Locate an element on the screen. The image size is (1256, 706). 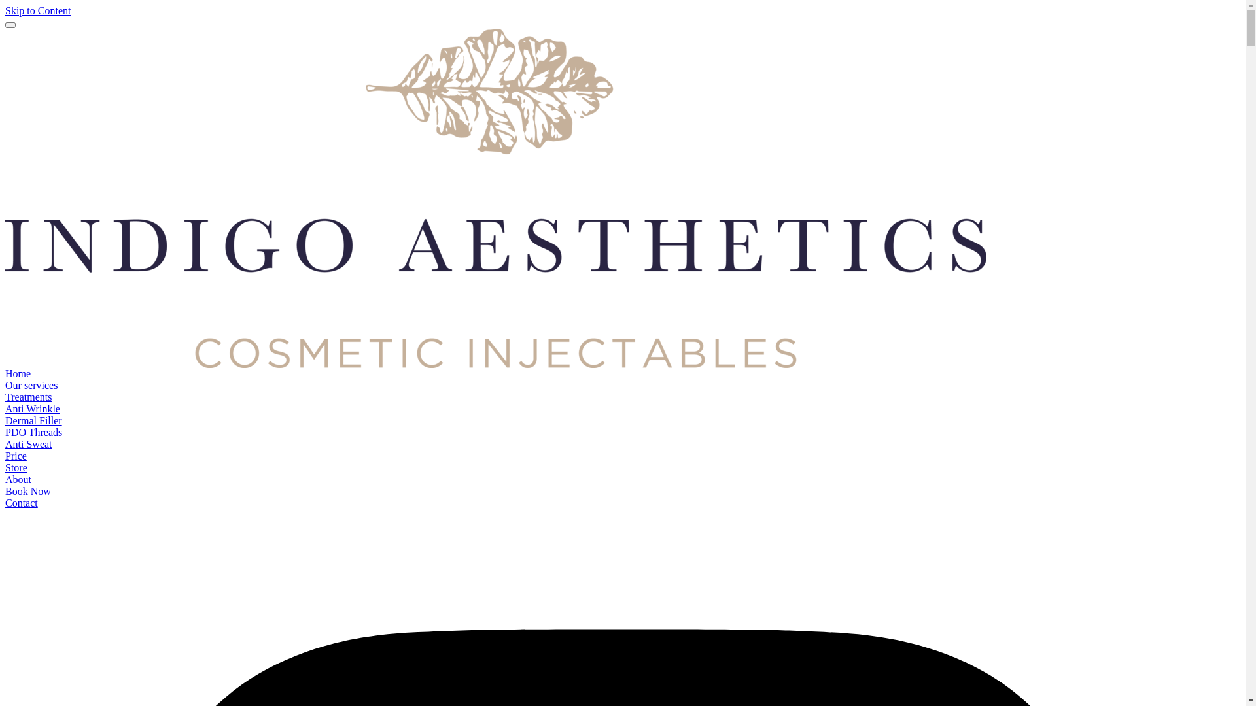
Home is located at coordinates (18, 374).